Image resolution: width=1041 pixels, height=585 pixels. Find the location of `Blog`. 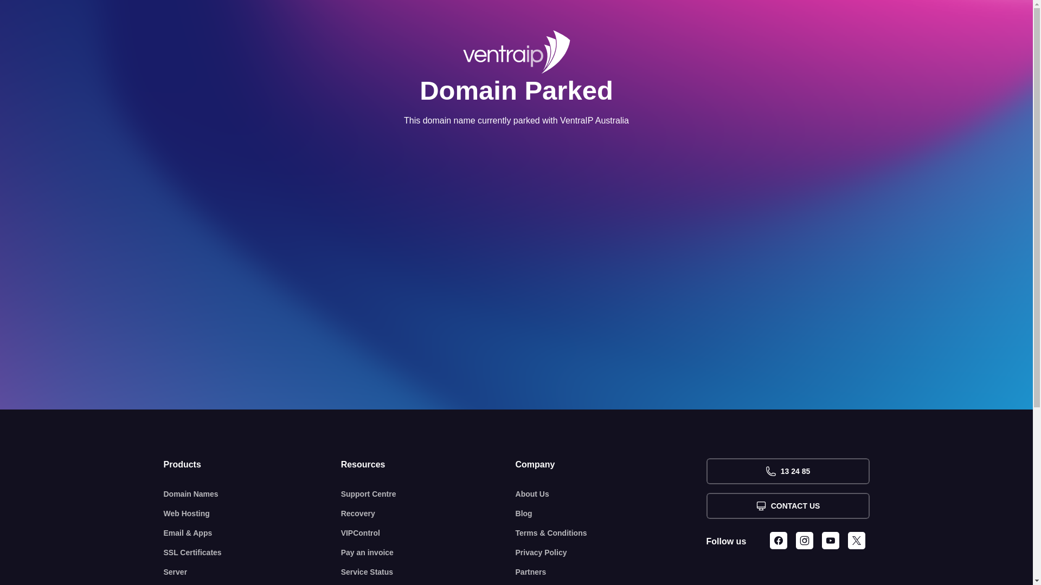

Blog is located at coordinates (611, 513).